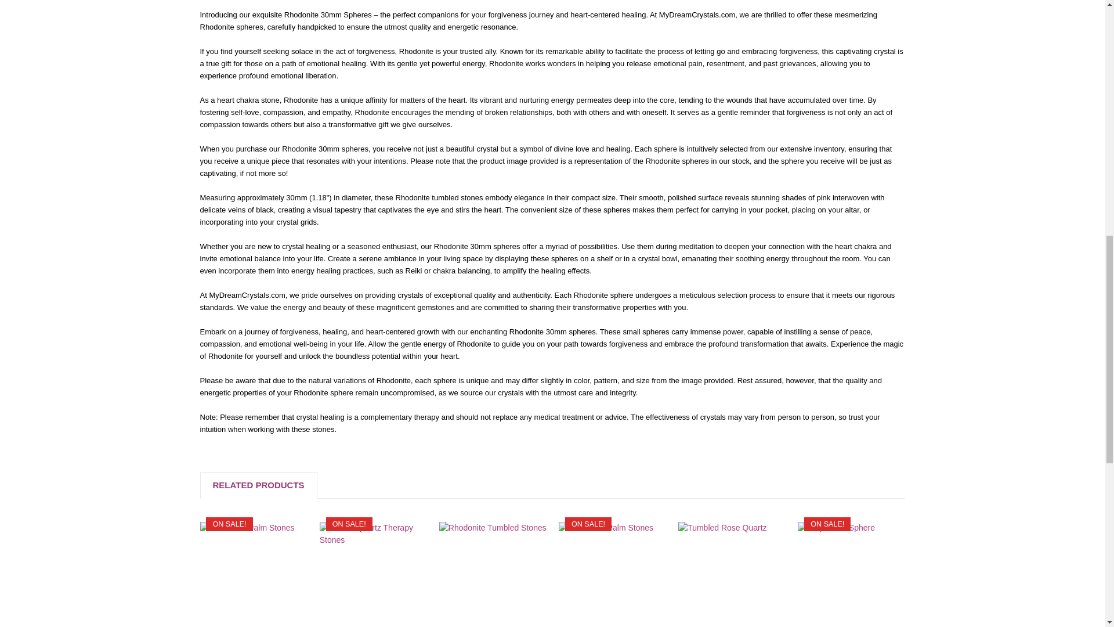  Describe the element at coordinates (253, 574) in the screenshot. I see `Rhodonite  Palm Stones` at that location.